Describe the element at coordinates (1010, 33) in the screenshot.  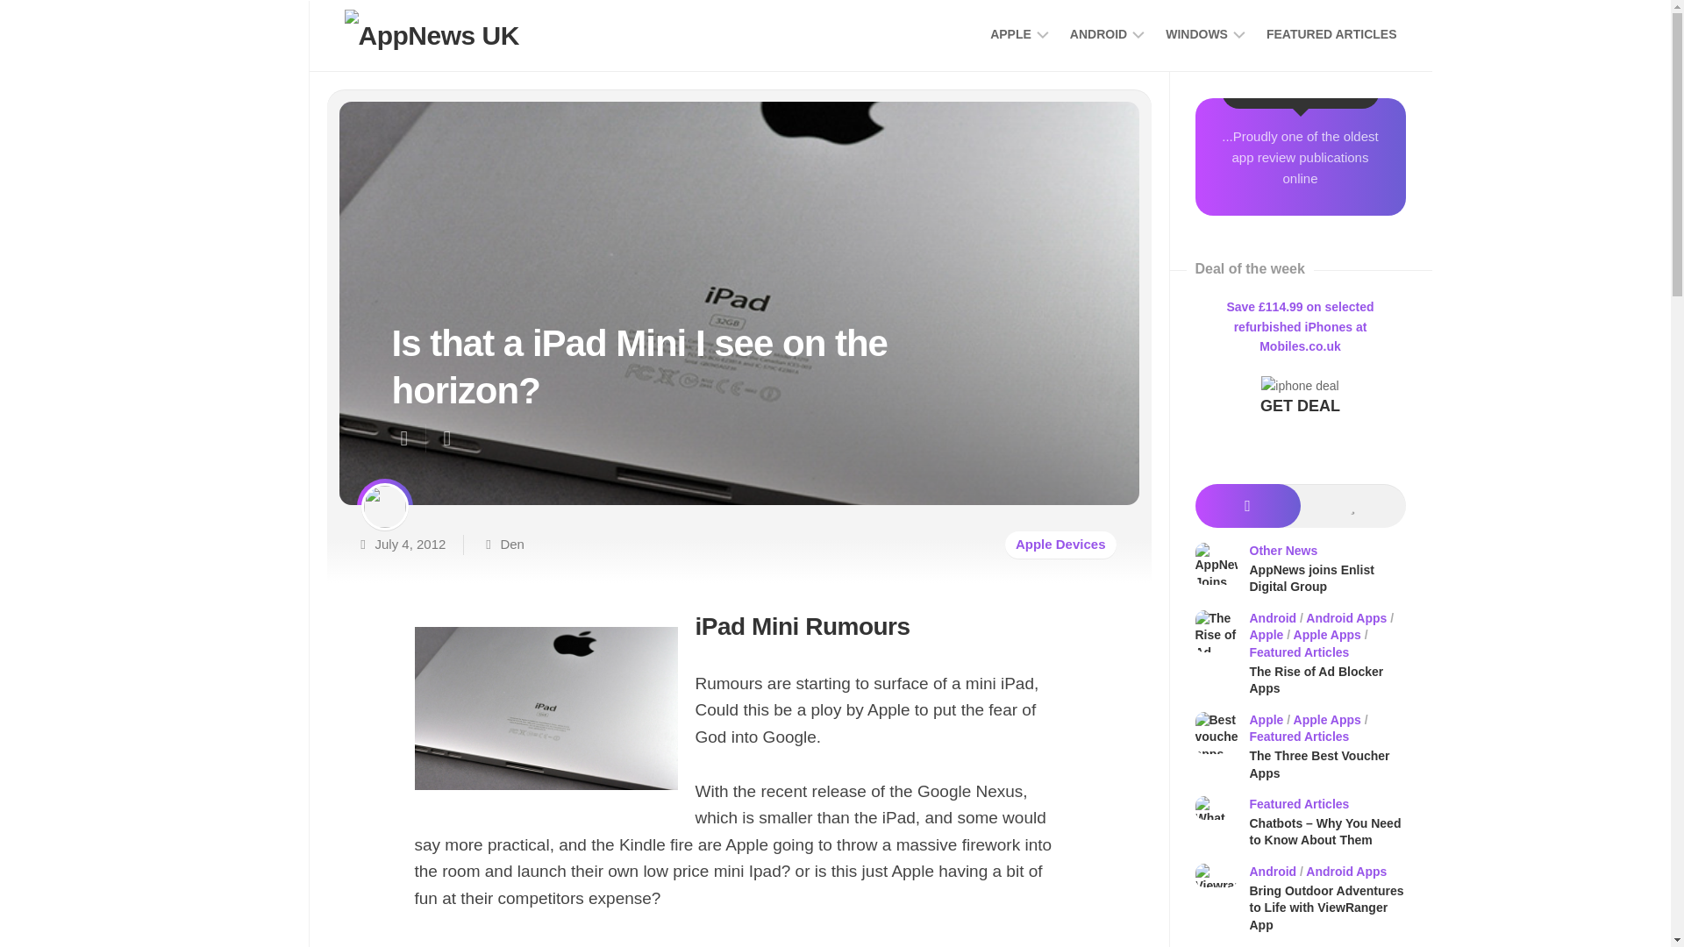
I see `APPLE` at that location.